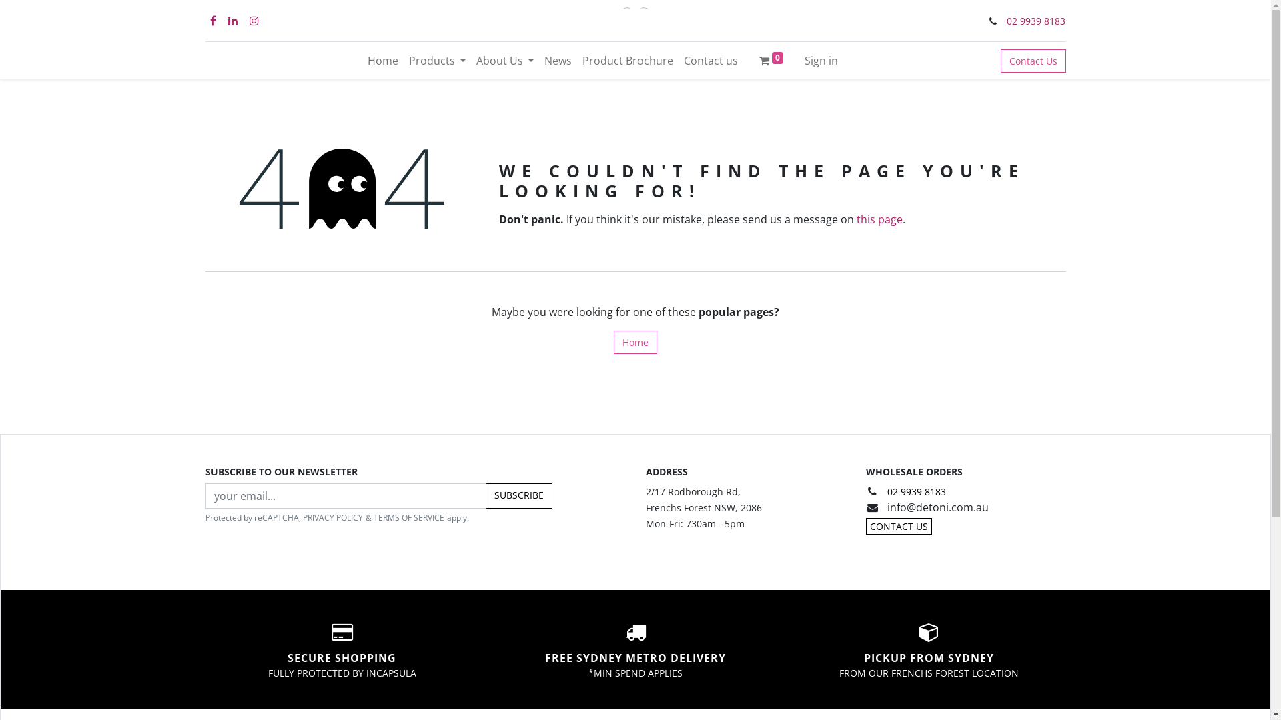 The height and width of the screenshot is (720, 1281). What do you see at coordinates (771, 61) in the screenshot?
I see `0` at bounding box center [771, 61].